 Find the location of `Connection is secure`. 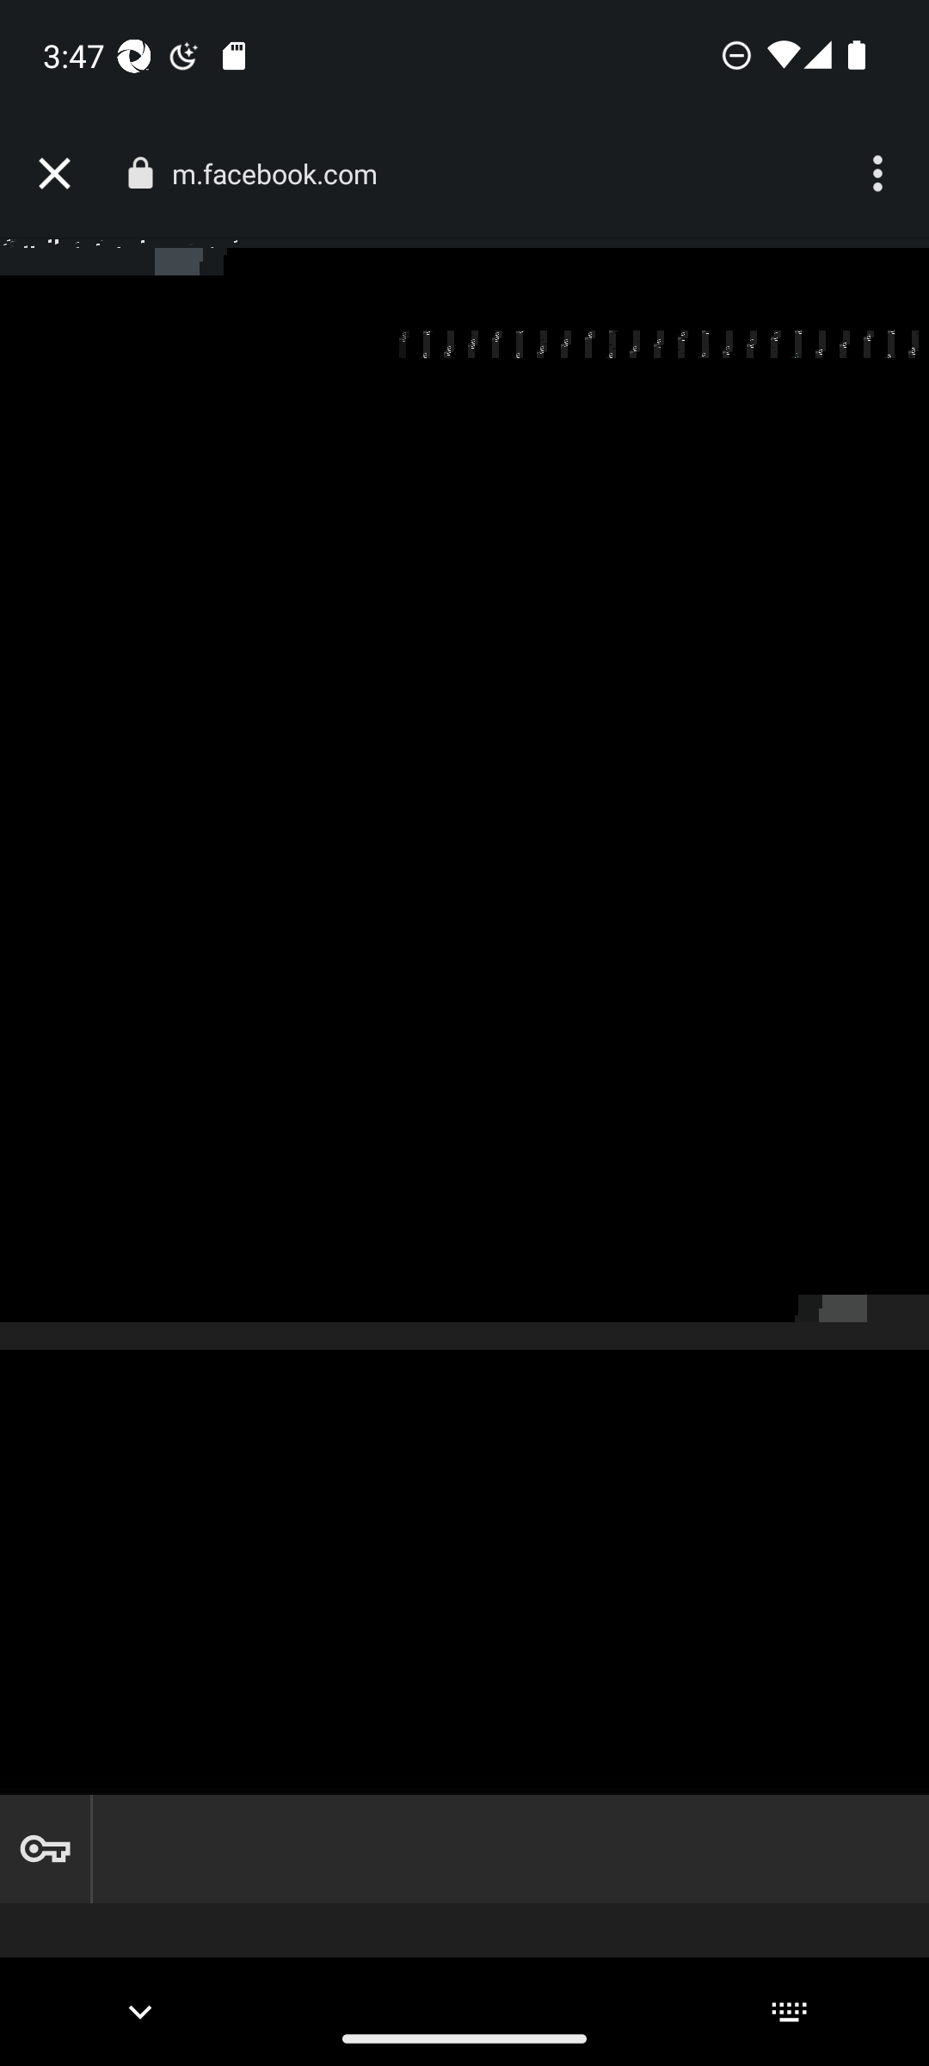

Connection is secure is located at coordinates (139, 173).